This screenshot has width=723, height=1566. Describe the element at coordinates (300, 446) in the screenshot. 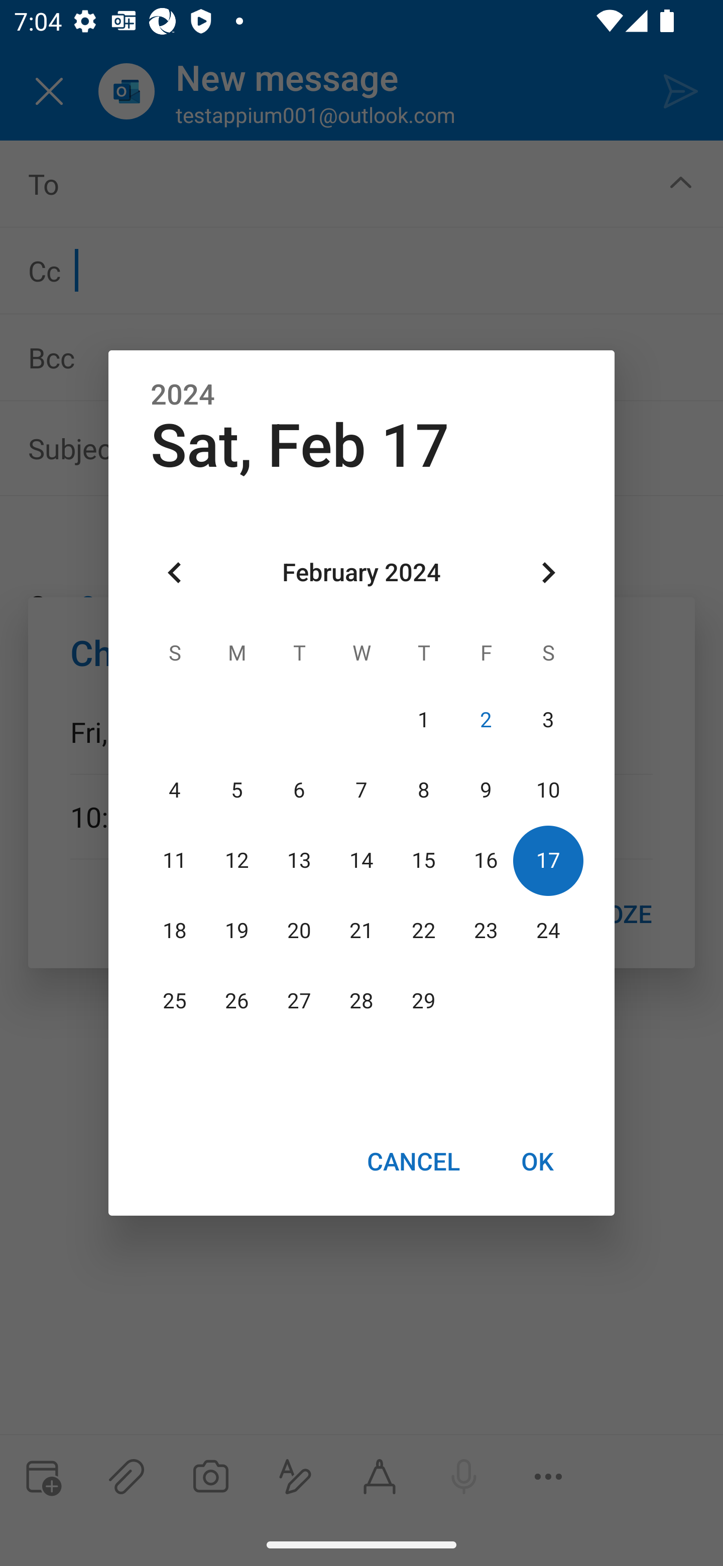

I see `Sat, Feb 17` at that location.